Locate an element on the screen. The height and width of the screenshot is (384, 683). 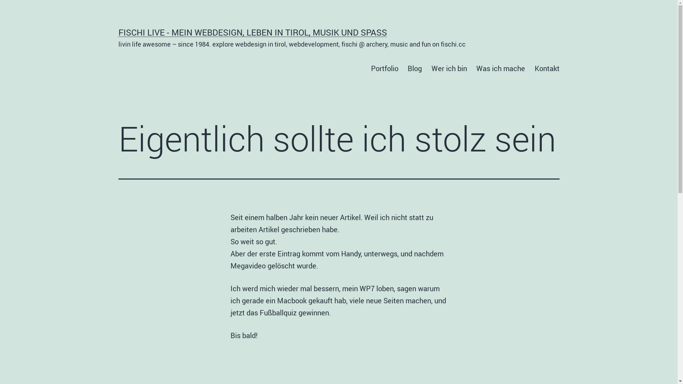
Blog is located at coordinates (415, 68).